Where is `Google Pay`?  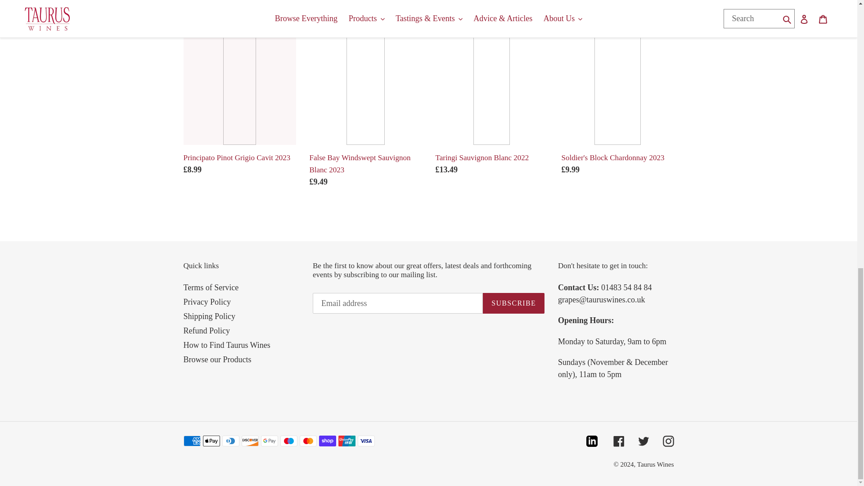
Google Pay is located at coordinates (269, 441).